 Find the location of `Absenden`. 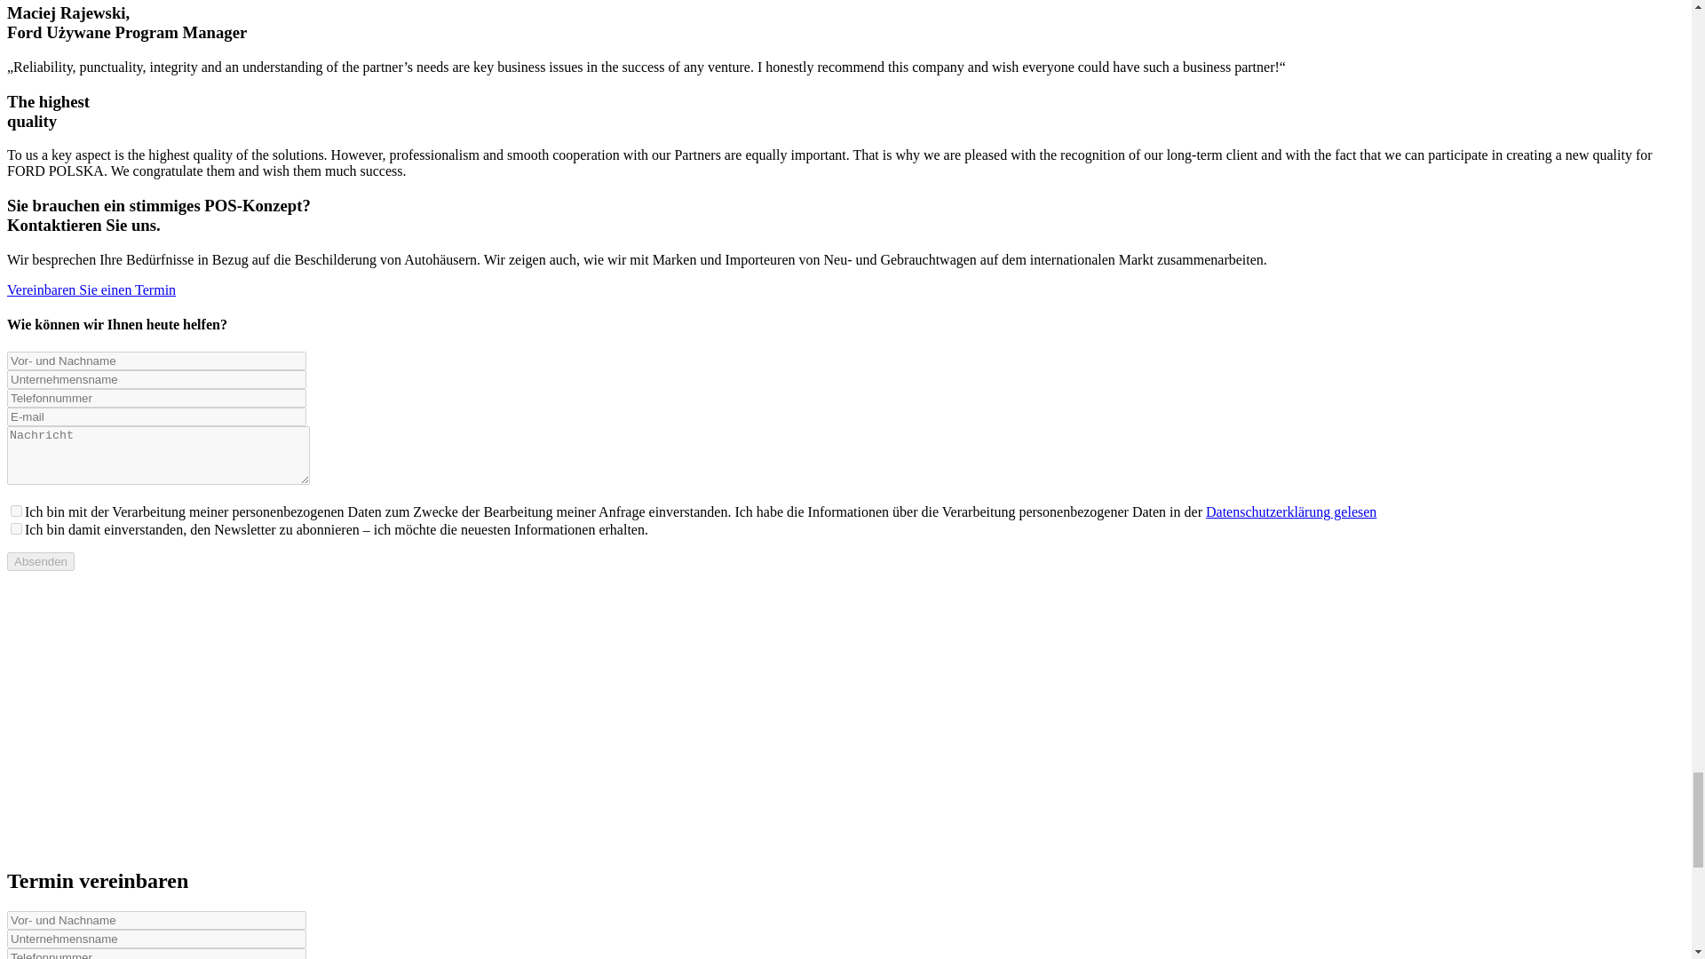

Absenden is located at coordinates (41, 561).